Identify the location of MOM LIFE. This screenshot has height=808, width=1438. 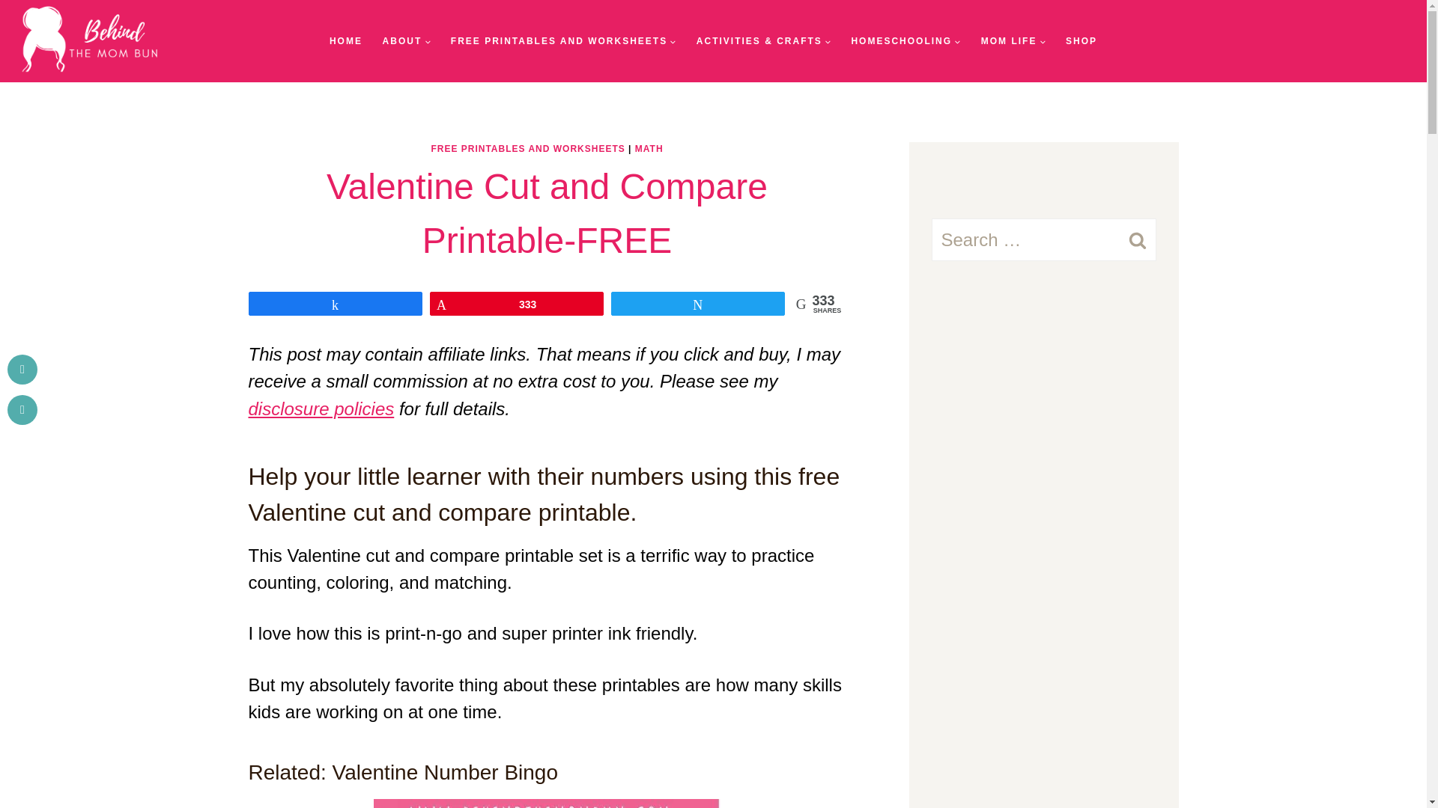
(1013, 41).